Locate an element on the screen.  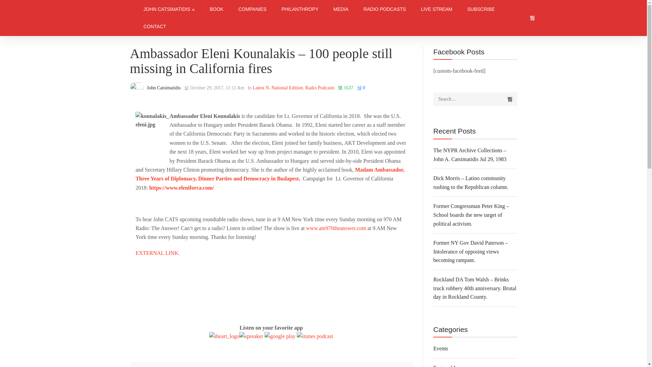
RADIO PODCASTS is located at coordinates (384, 9).